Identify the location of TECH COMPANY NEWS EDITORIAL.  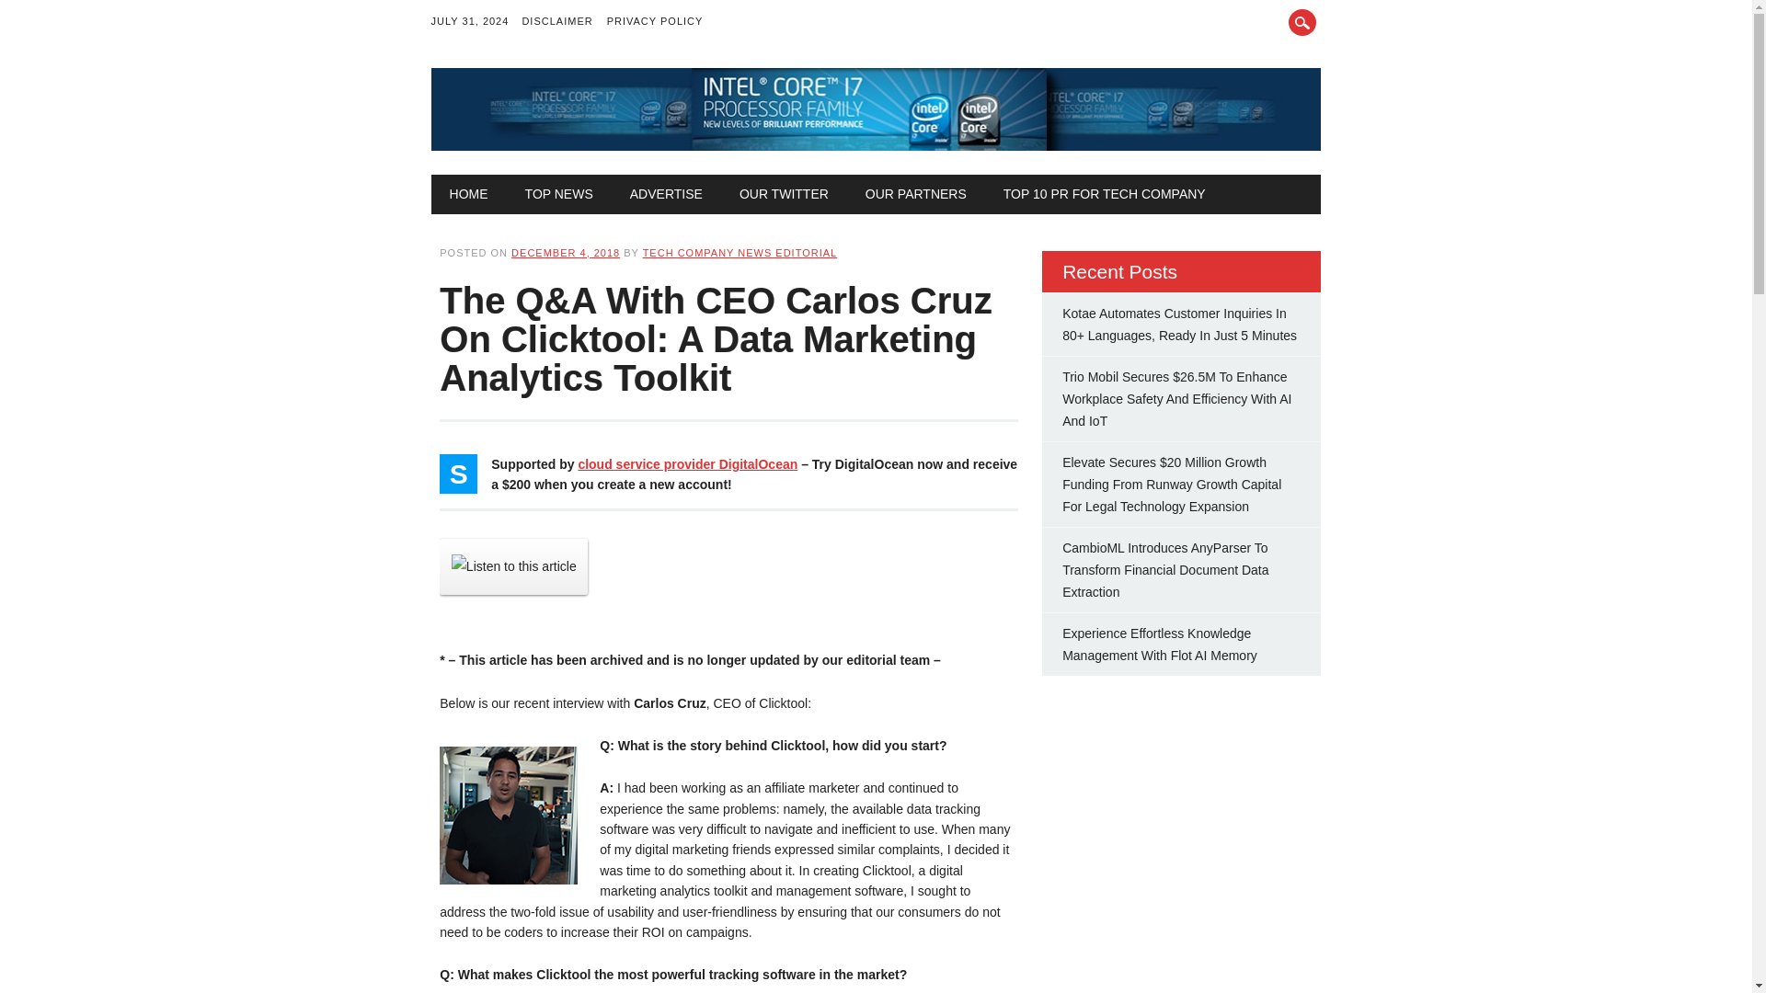
(740, 252).